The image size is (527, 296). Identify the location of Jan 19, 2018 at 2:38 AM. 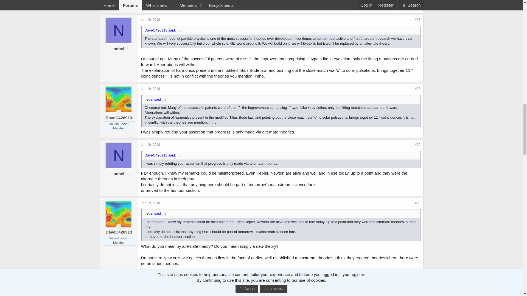
(150, 203).